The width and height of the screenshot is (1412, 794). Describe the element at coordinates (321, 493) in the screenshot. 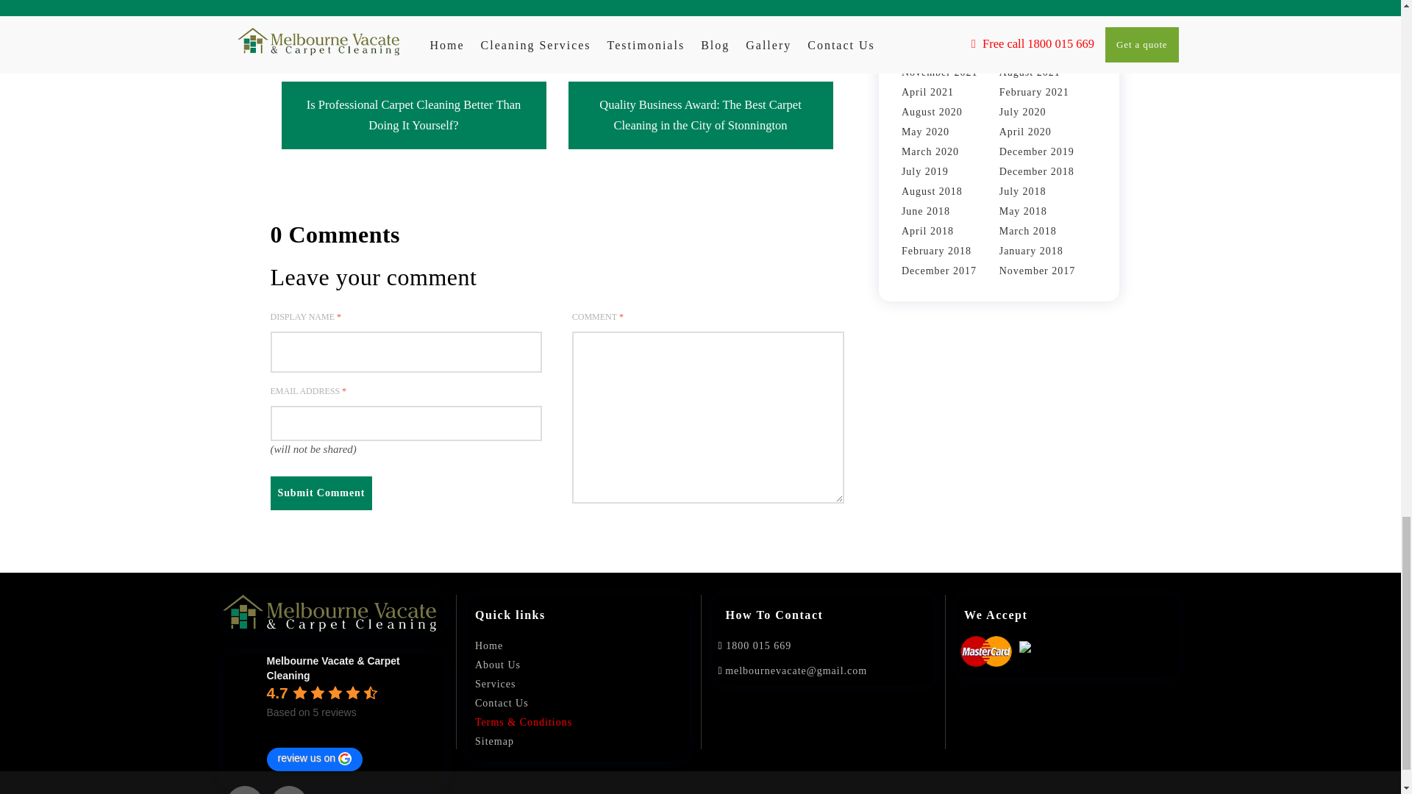

I see `Submit Comment` at that location.